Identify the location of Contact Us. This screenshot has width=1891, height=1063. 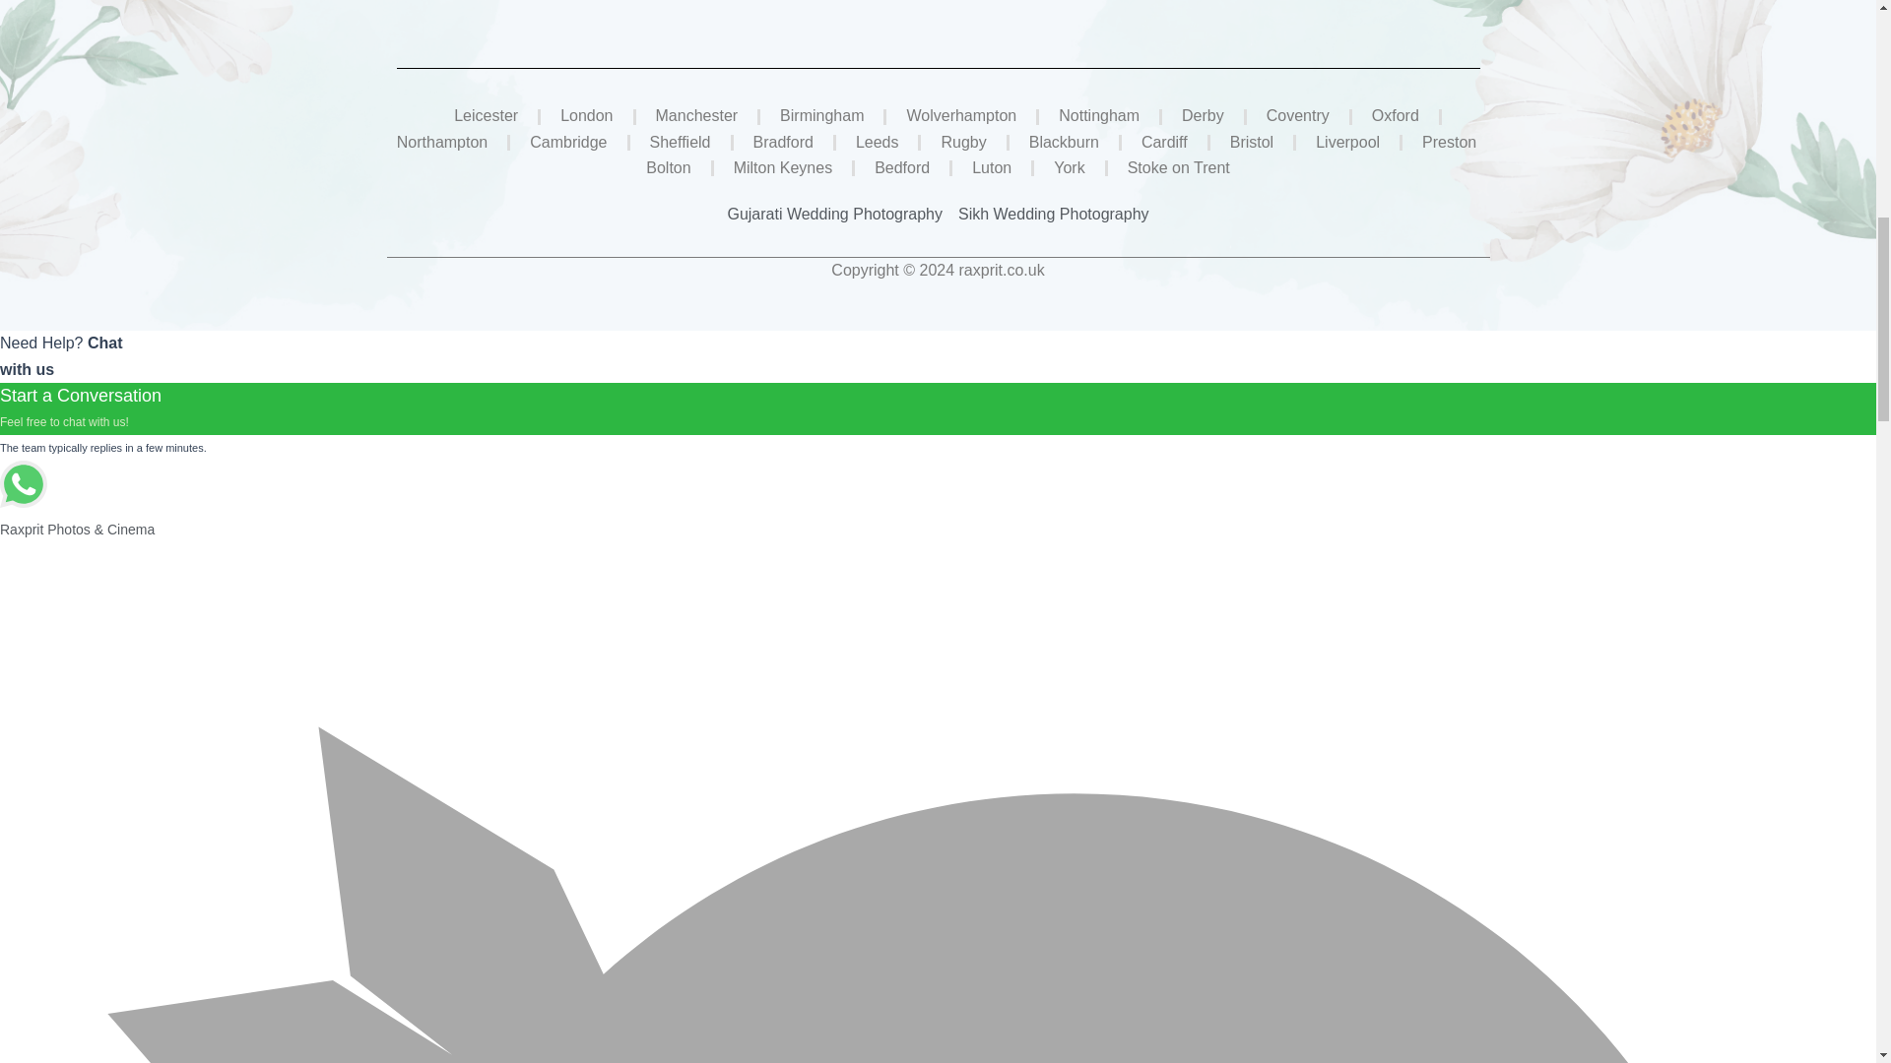
(875, 2).